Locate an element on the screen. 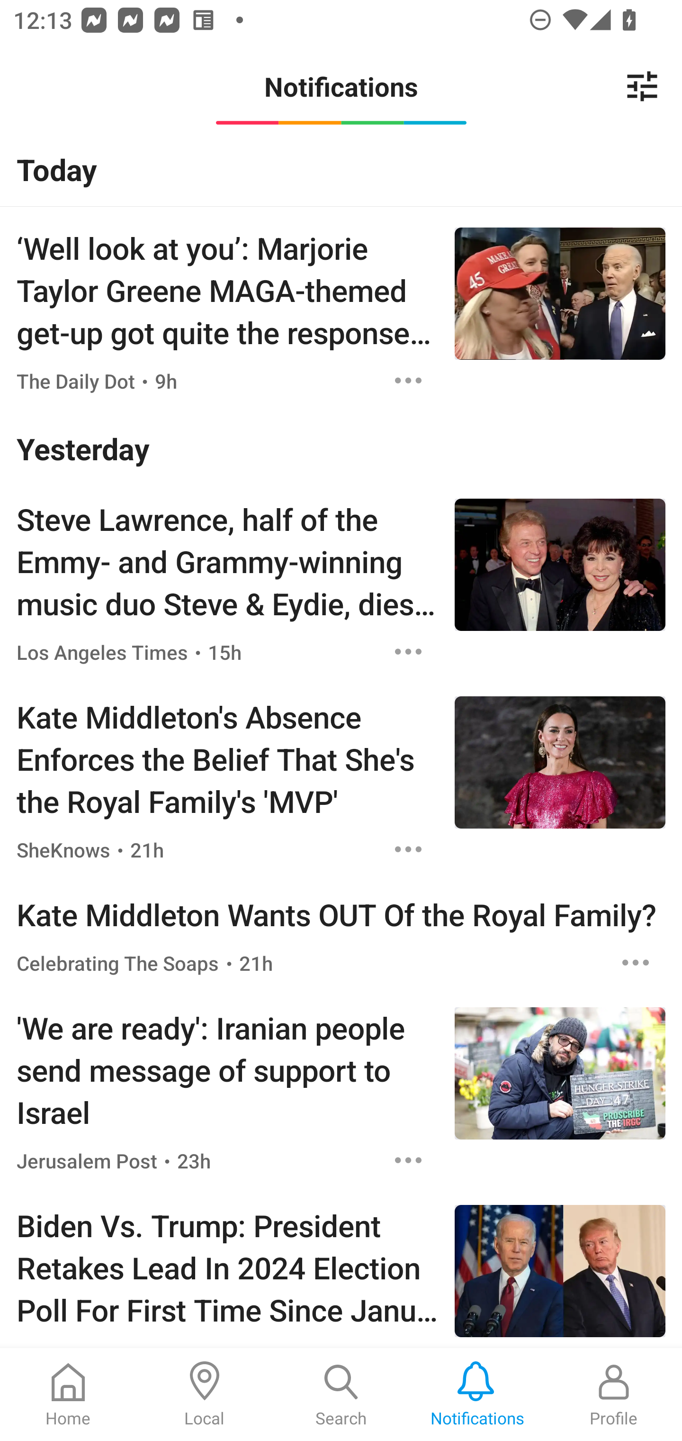 The image size is (682, 1441). Profile is located at coordinates (614, 1395).